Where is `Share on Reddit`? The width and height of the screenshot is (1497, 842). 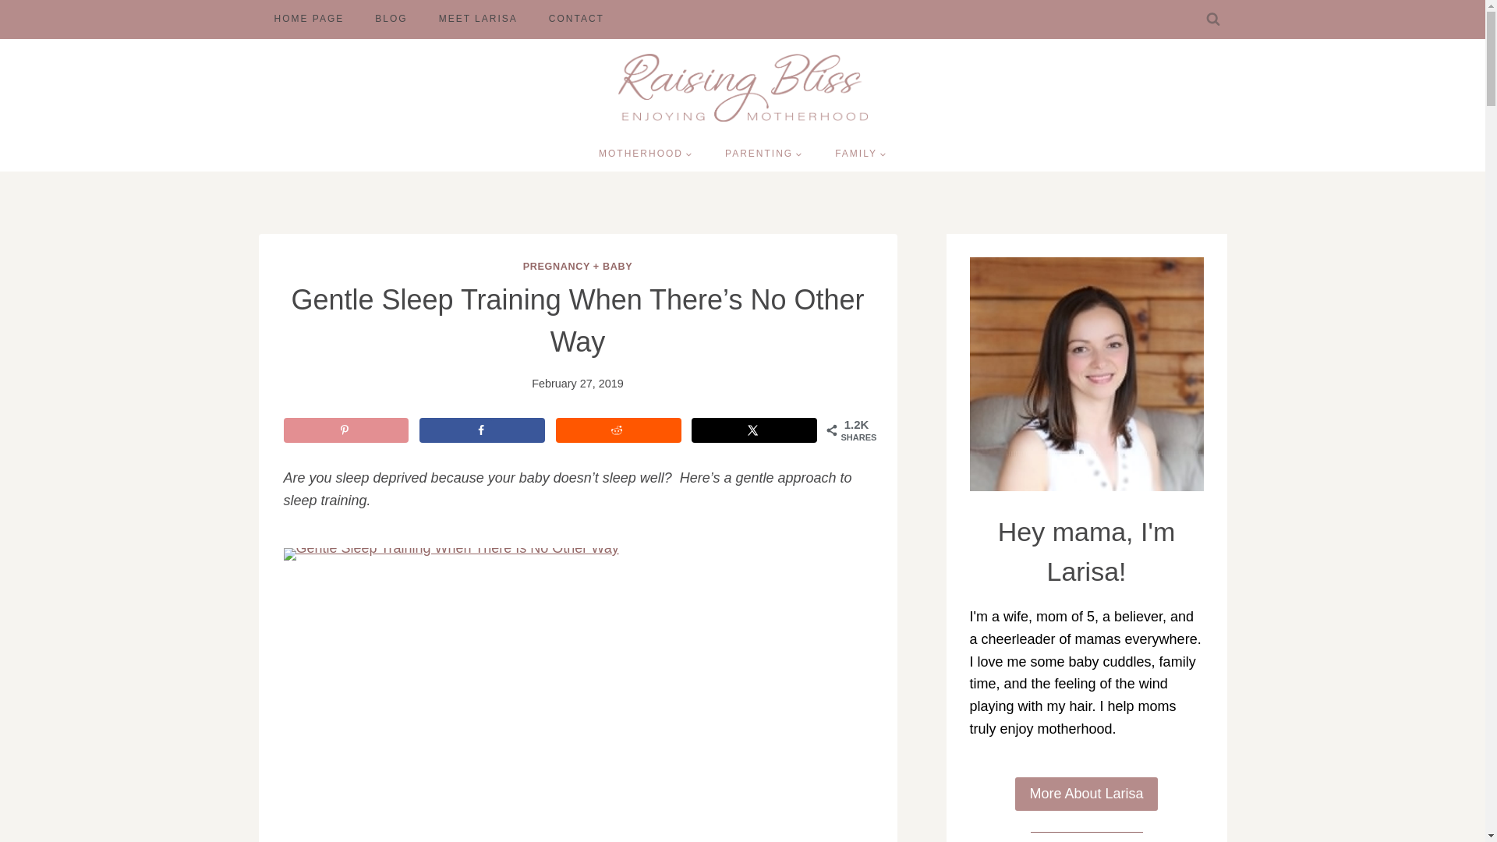
Share on Reddit is located at coordinates (618, 430).